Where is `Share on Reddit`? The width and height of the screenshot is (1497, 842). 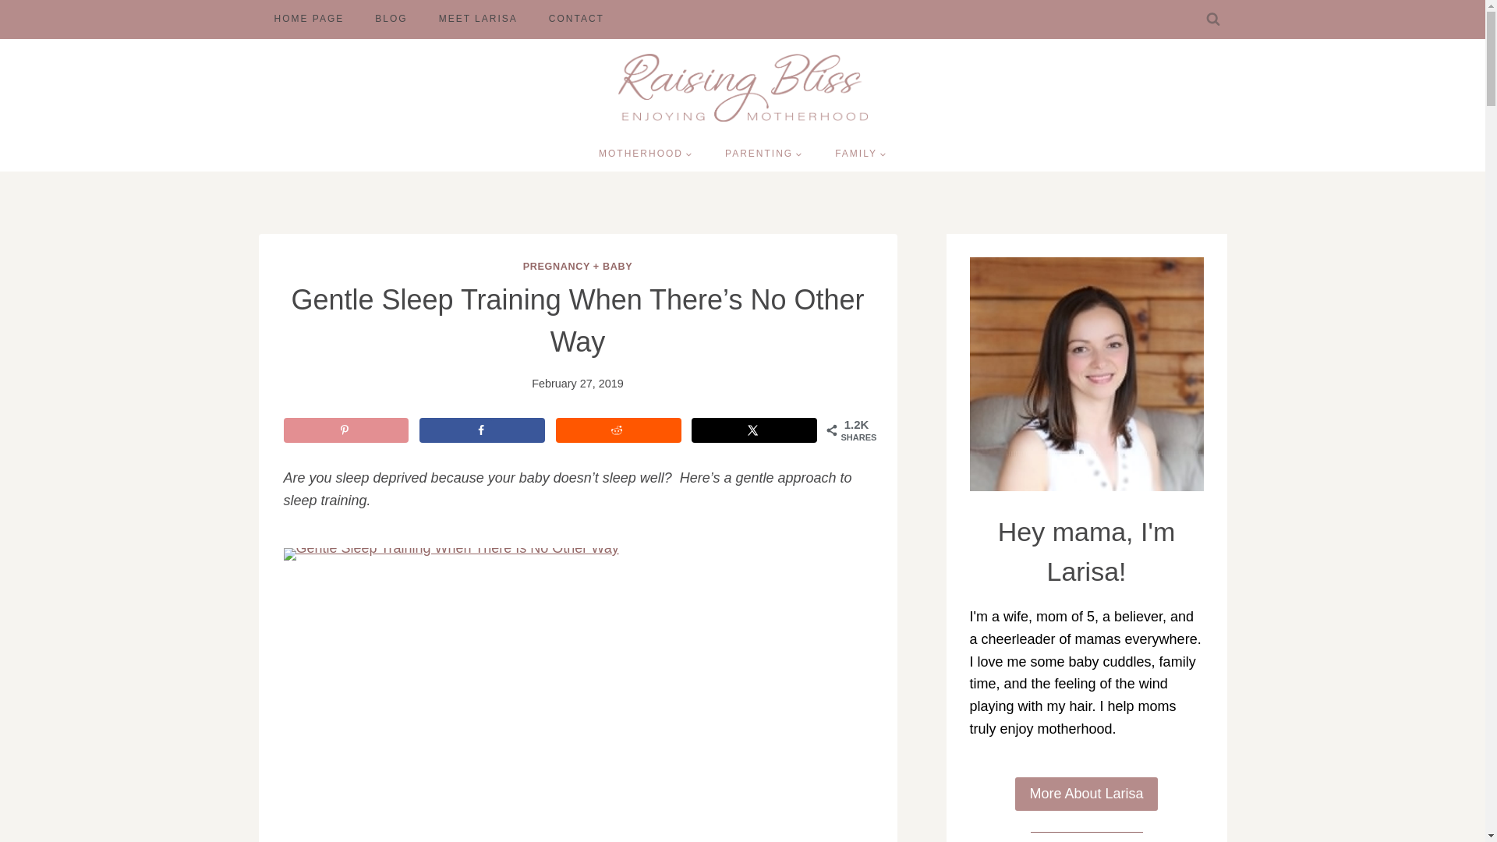
Share on Reddit is located at coordinates (618, 430).